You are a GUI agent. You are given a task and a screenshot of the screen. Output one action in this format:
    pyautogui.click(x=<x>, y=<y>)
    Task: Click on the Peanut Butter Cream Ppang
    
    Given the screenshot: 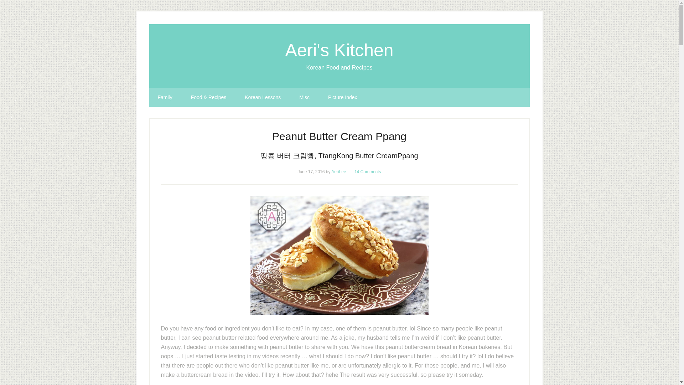 What is the action you would take?
    pyautogui.click(x=339, y=136)
    